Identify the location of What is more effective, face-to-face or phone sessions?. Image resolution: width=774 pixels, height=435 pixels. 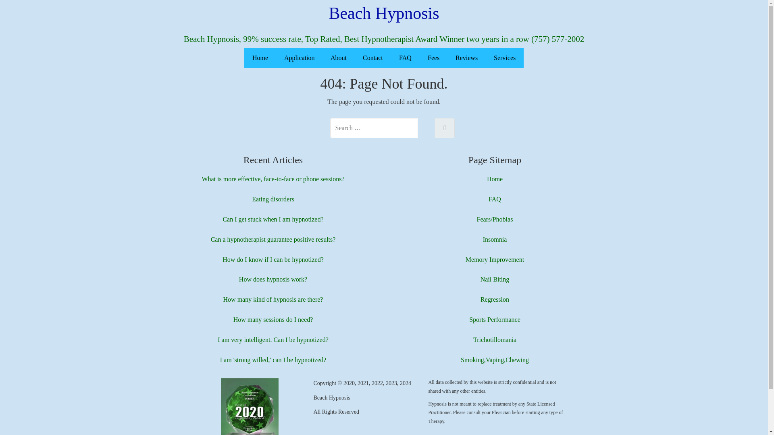
(273, 179).